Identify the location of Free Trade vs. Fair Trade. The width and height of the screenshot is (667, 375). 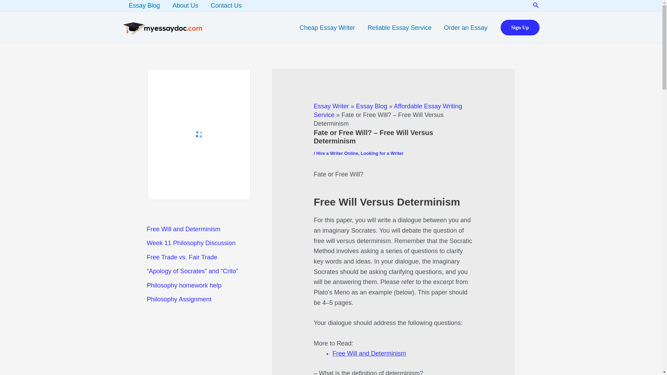
(182, 257).